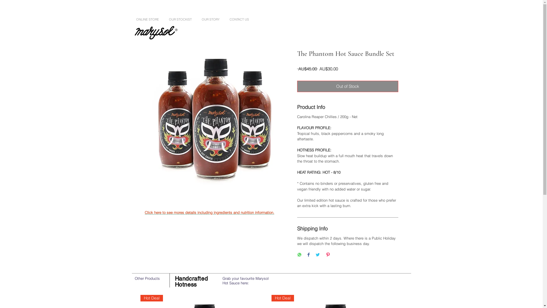  What do you see at coordinates (181, 19) in the screenshot?
I see `OUR STOCKIST` at bounding box center [181, 19].